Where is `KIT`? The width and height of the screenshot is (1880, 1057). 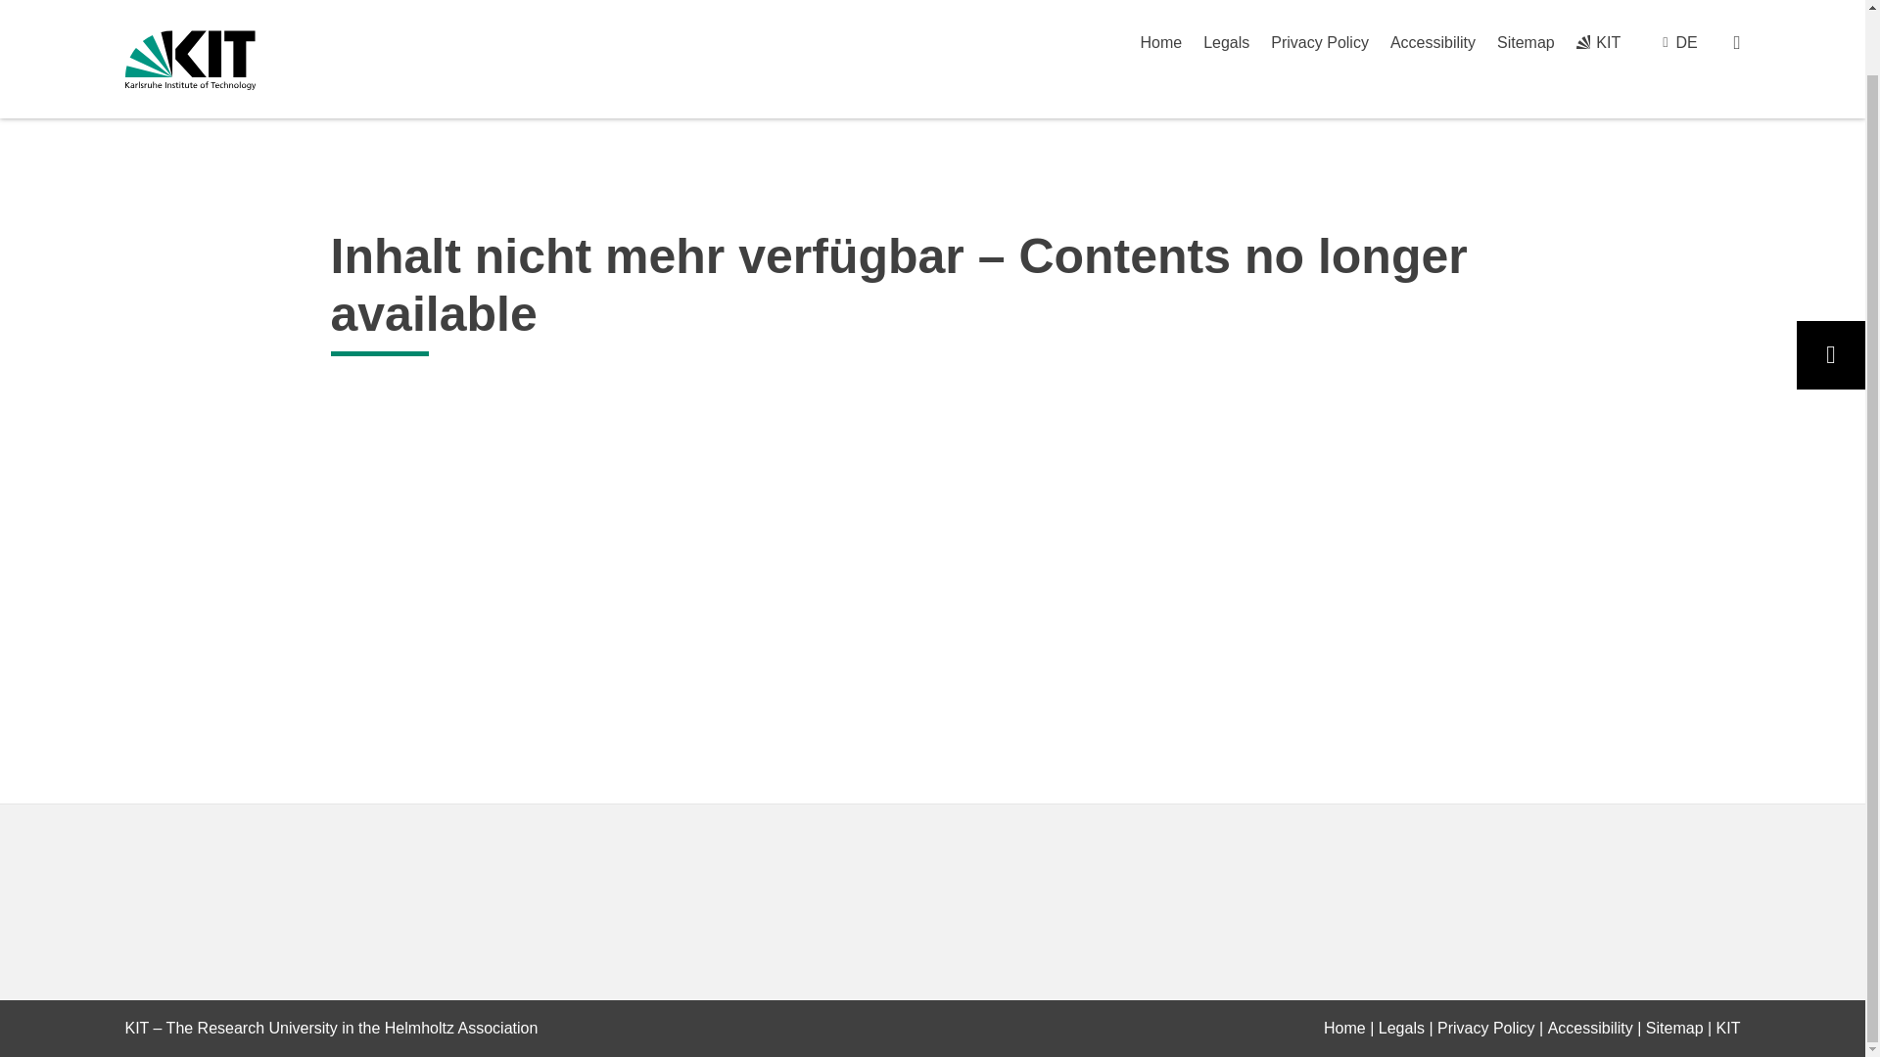 KIT is located at coordinates (1727, 1028).